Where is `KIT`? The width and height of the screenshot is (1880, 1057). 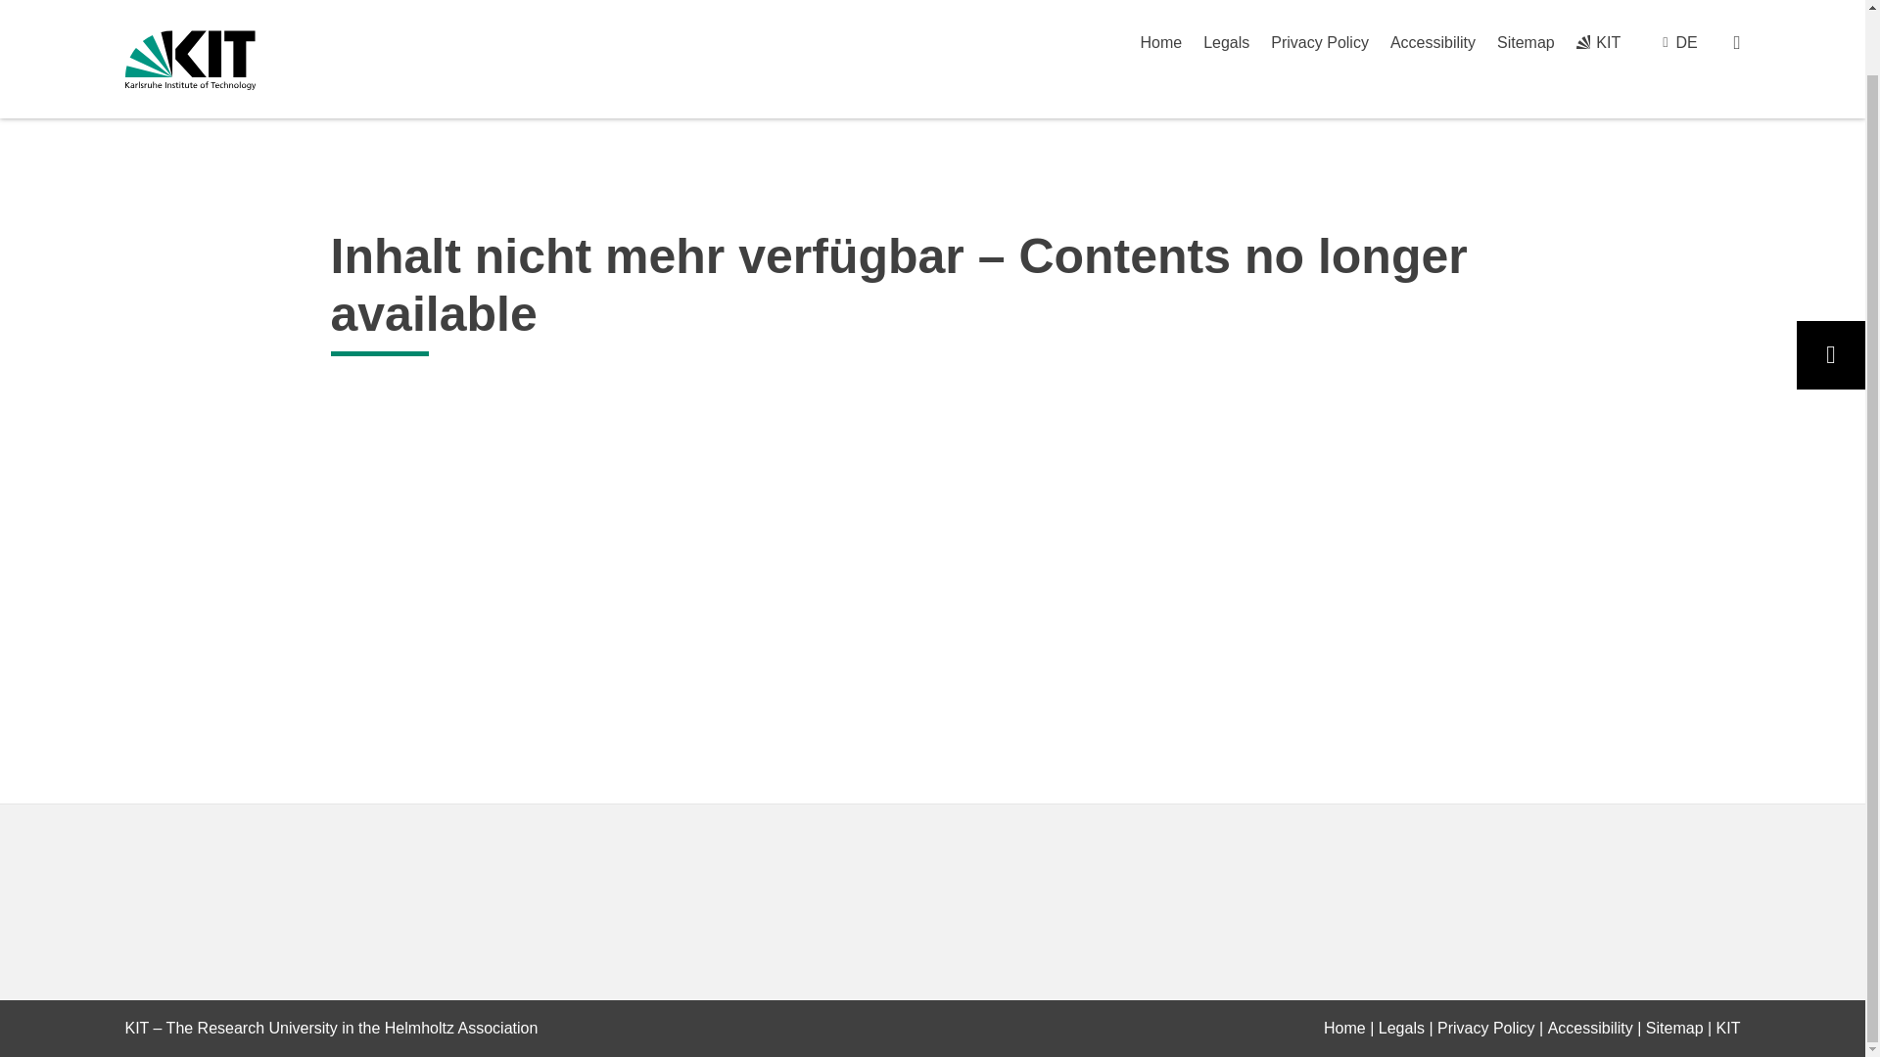 KIT is located at coordinates (1727, 1028).